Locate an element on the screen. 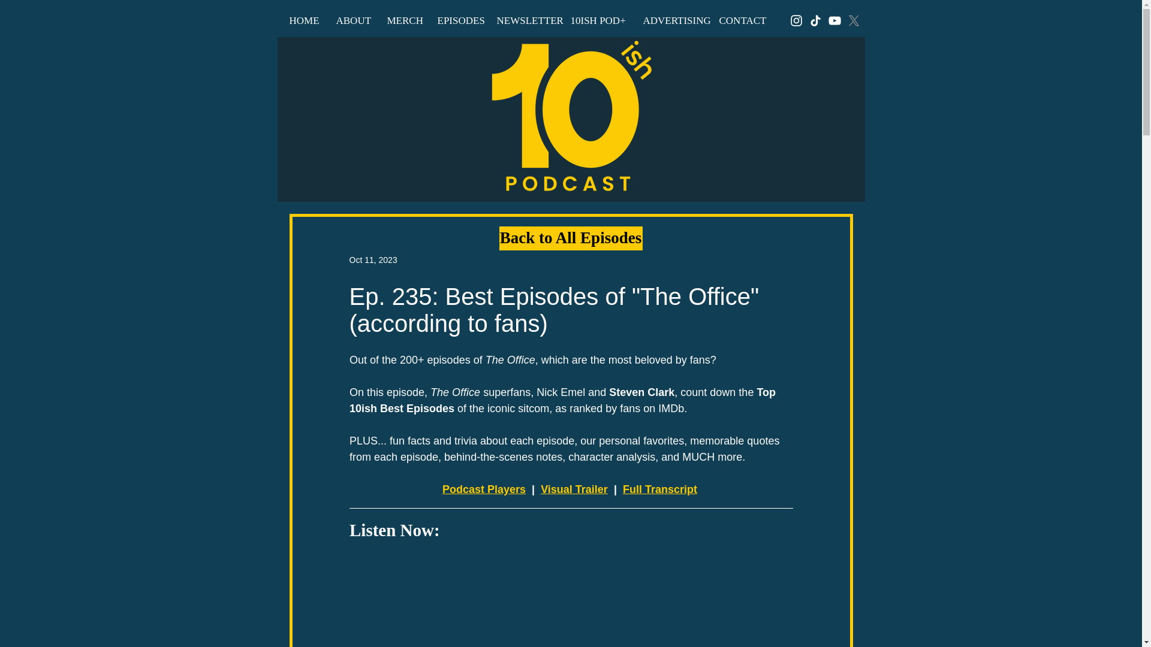  CONTACT is located at coordinates (740, 20).